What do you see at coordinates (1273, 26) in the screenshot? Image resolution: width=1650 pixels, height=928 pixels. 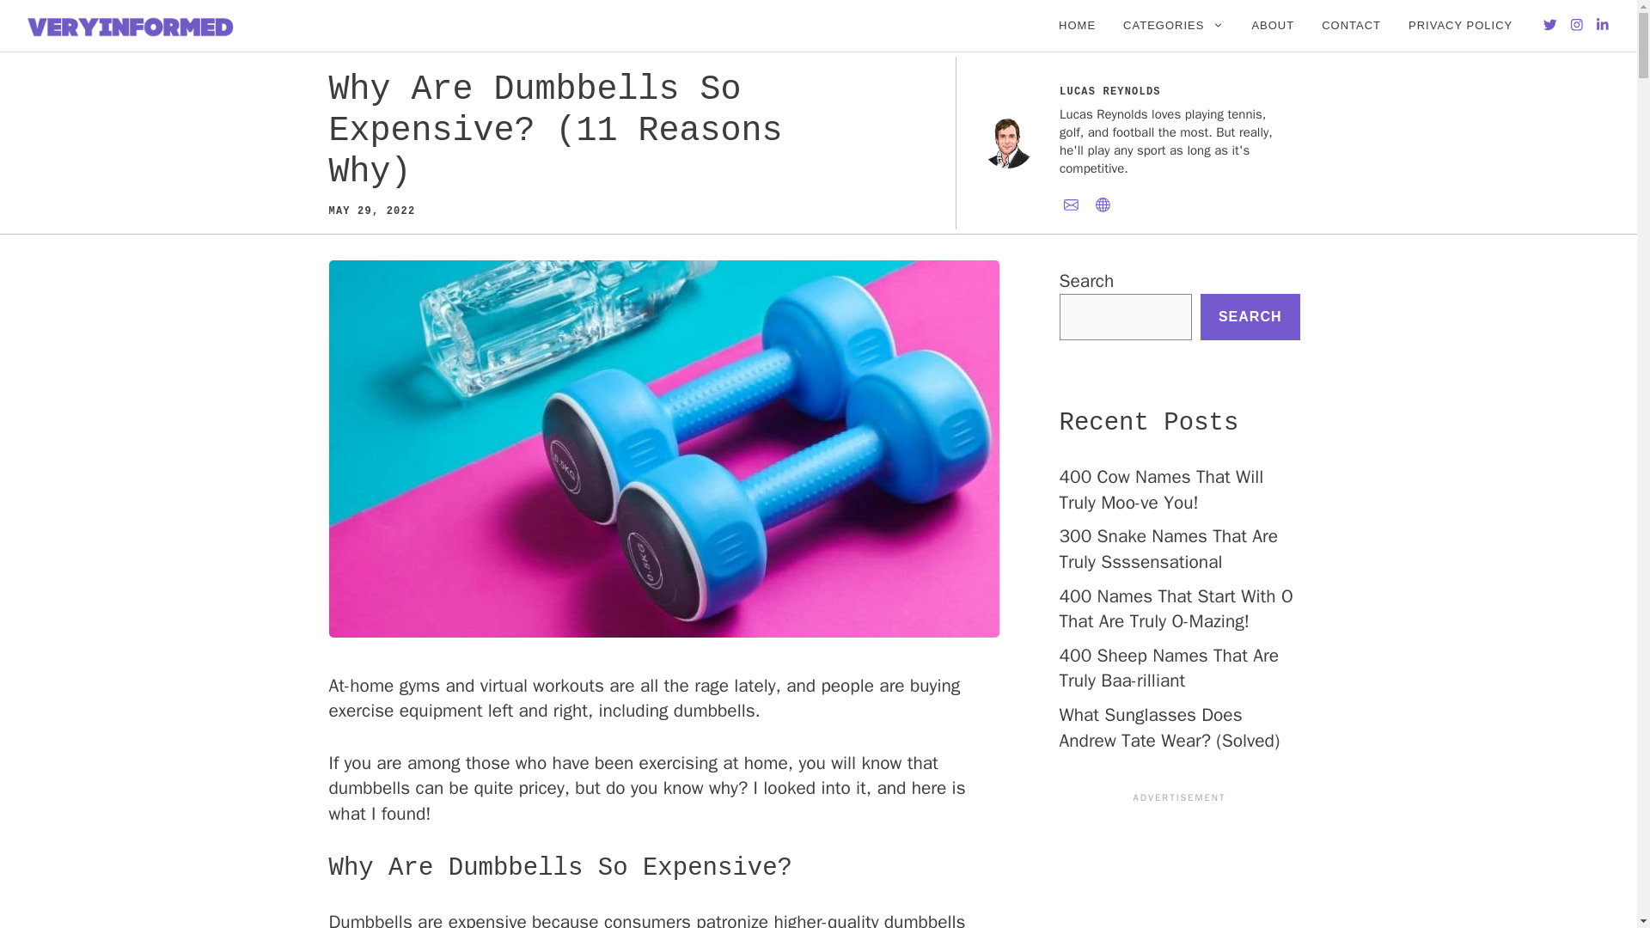 I see `ABOUT` at bounding box center [1273, 26].